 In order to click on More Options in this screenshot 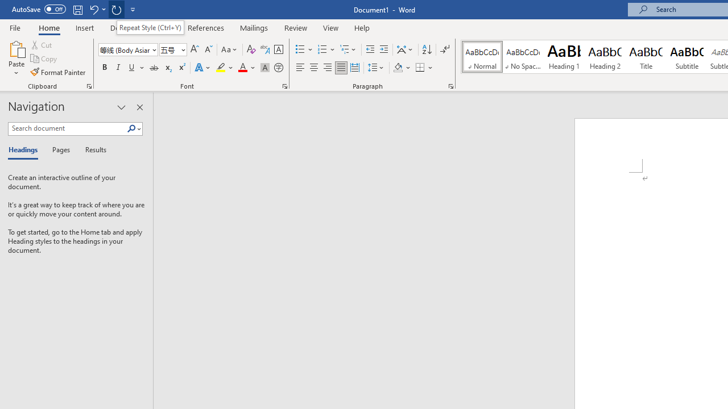, I will do `click(431, 68)`.